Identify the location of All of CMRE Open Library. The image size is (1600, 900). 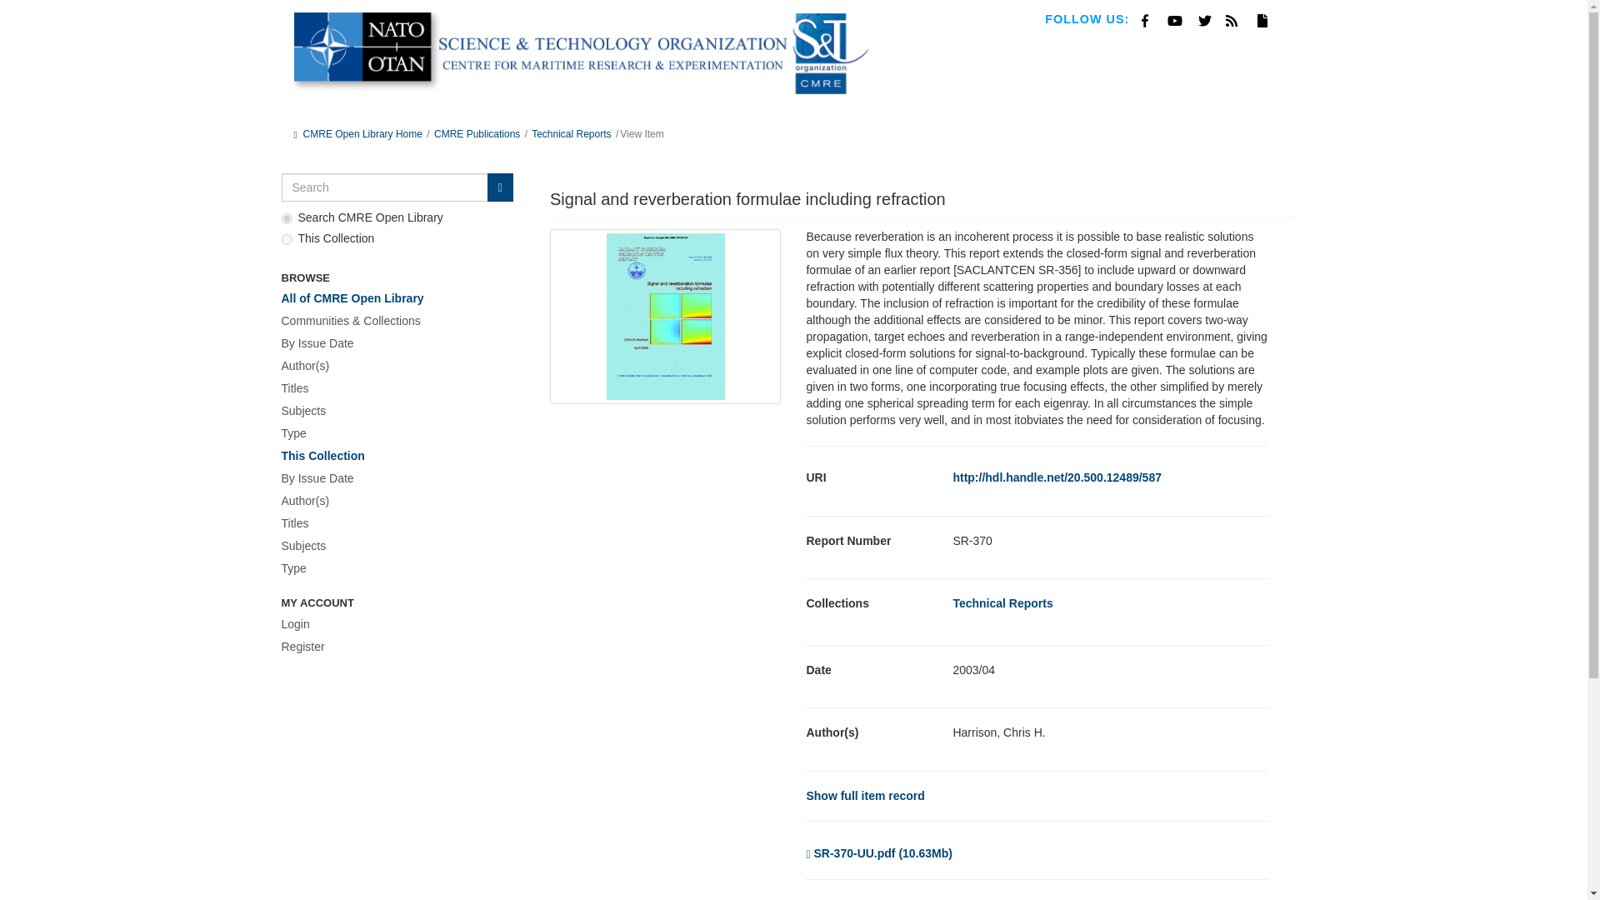
(393, 298).